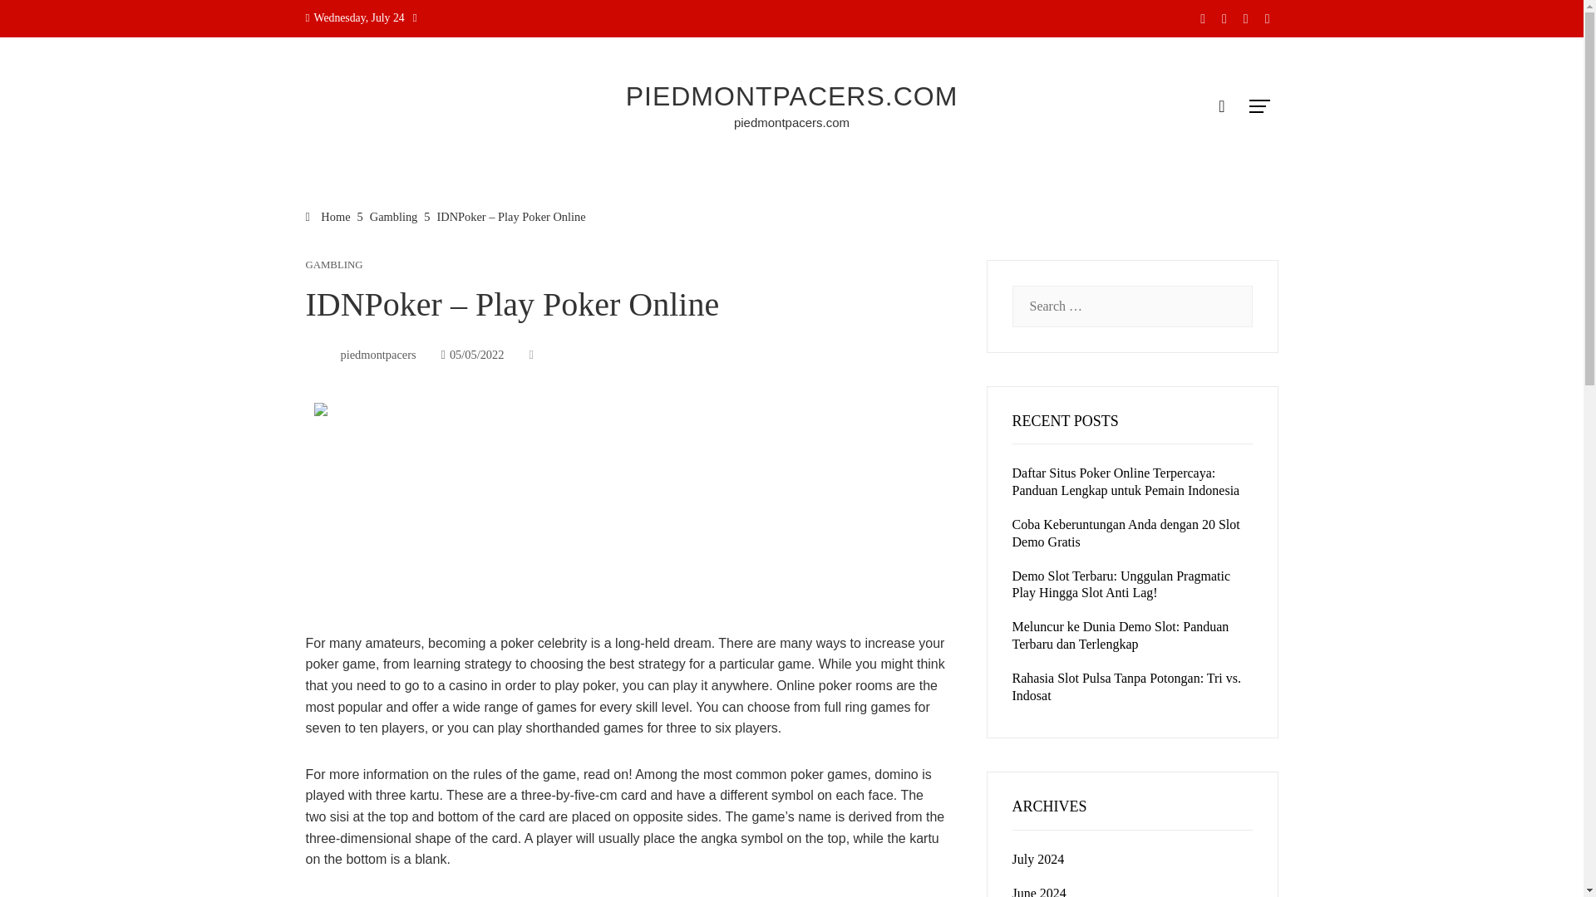 The image size is (1596, 897). Describe the element at coordinates (1126, 533) in the screenshot. I see `Coba Keberuntungan Anda dengan 20 Slot Demo Gratis` at that location.